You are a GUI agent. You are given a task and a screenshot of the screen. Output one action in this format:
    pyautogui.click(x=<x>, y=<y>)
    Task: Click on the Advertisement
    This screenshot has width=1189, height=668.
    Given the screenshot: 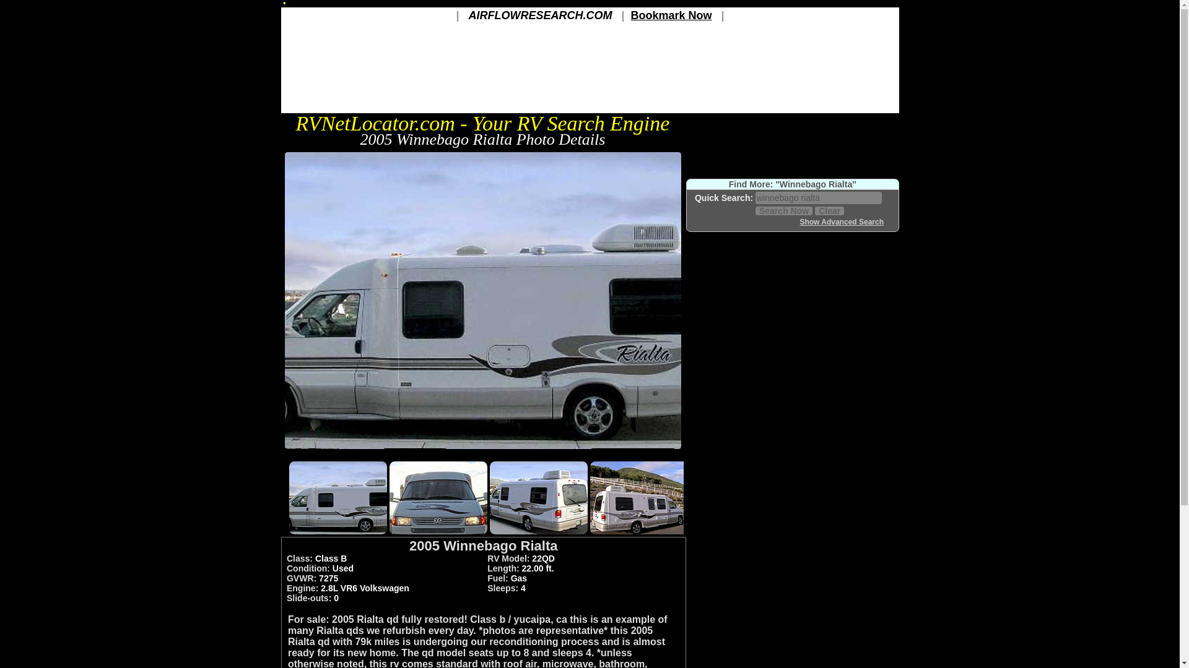 What is the action you would take?
    pyautogui.click(x=482, y=454)
    